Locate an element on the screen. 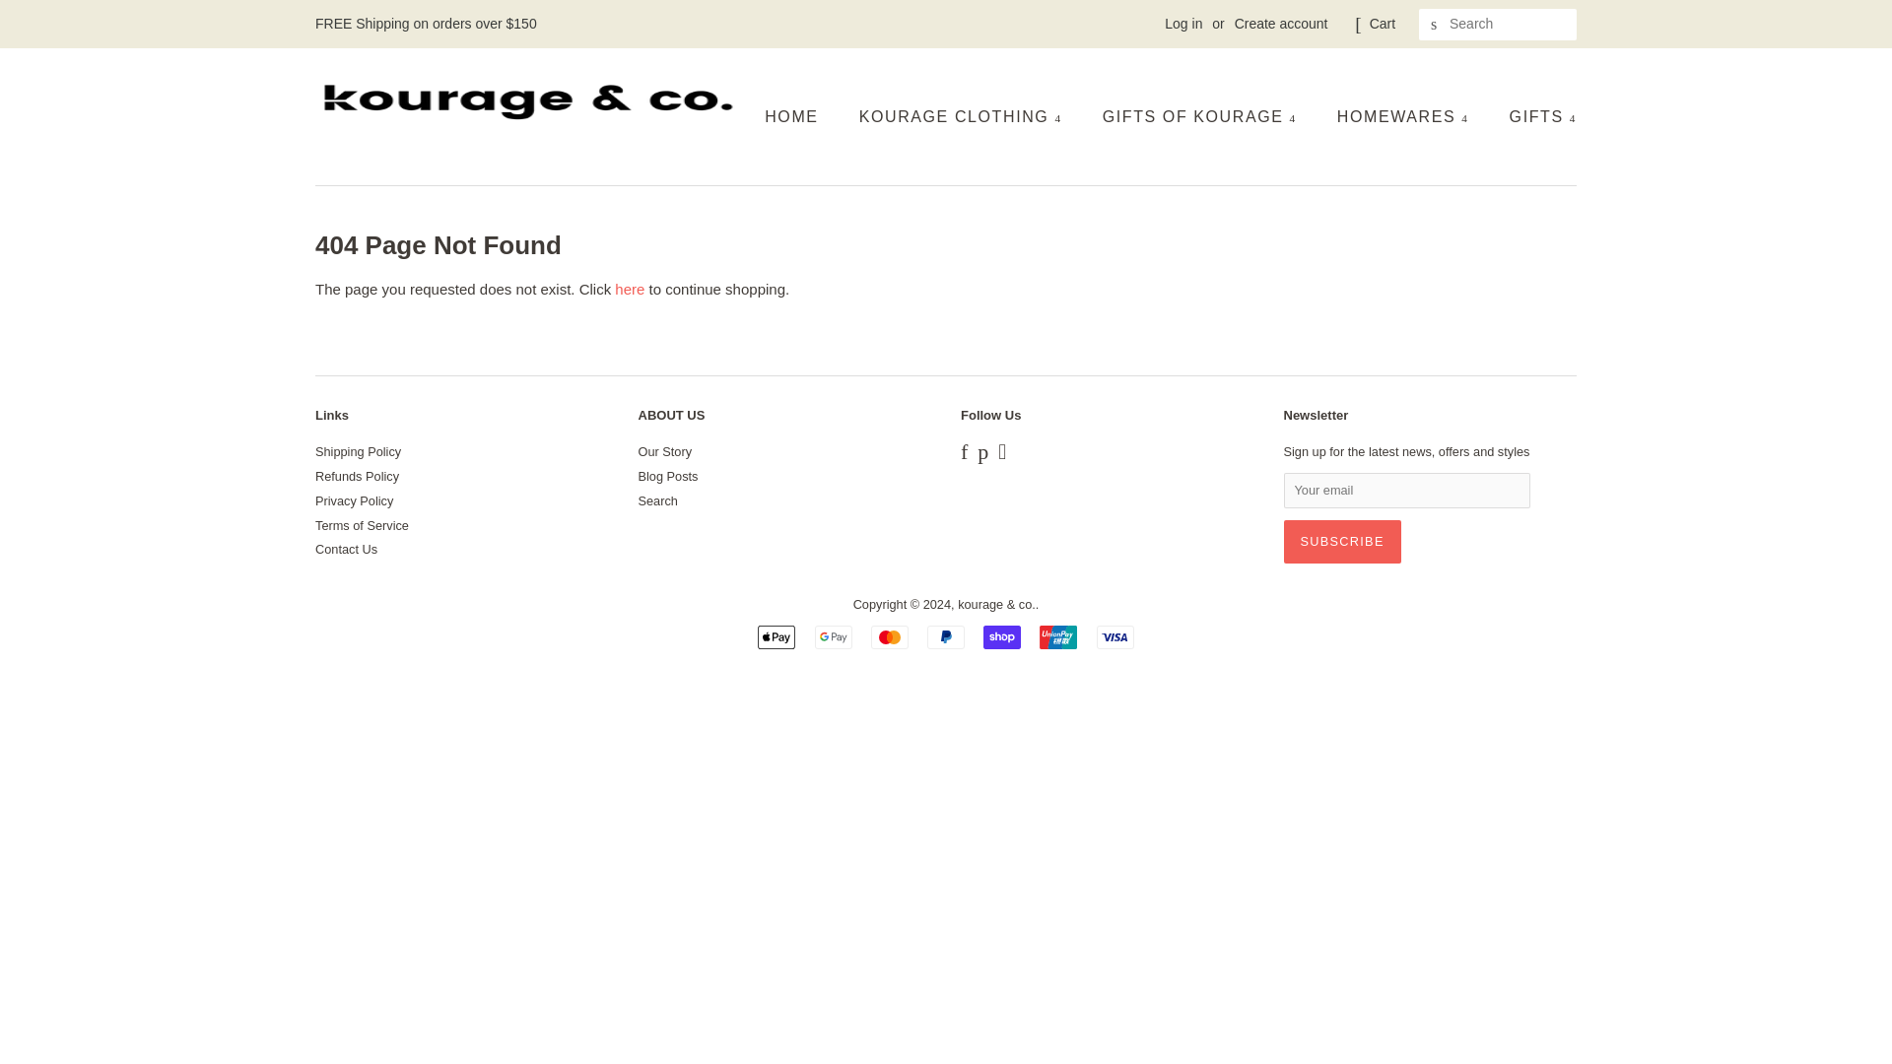  Subscribe is located at coordinates (1340, 542).